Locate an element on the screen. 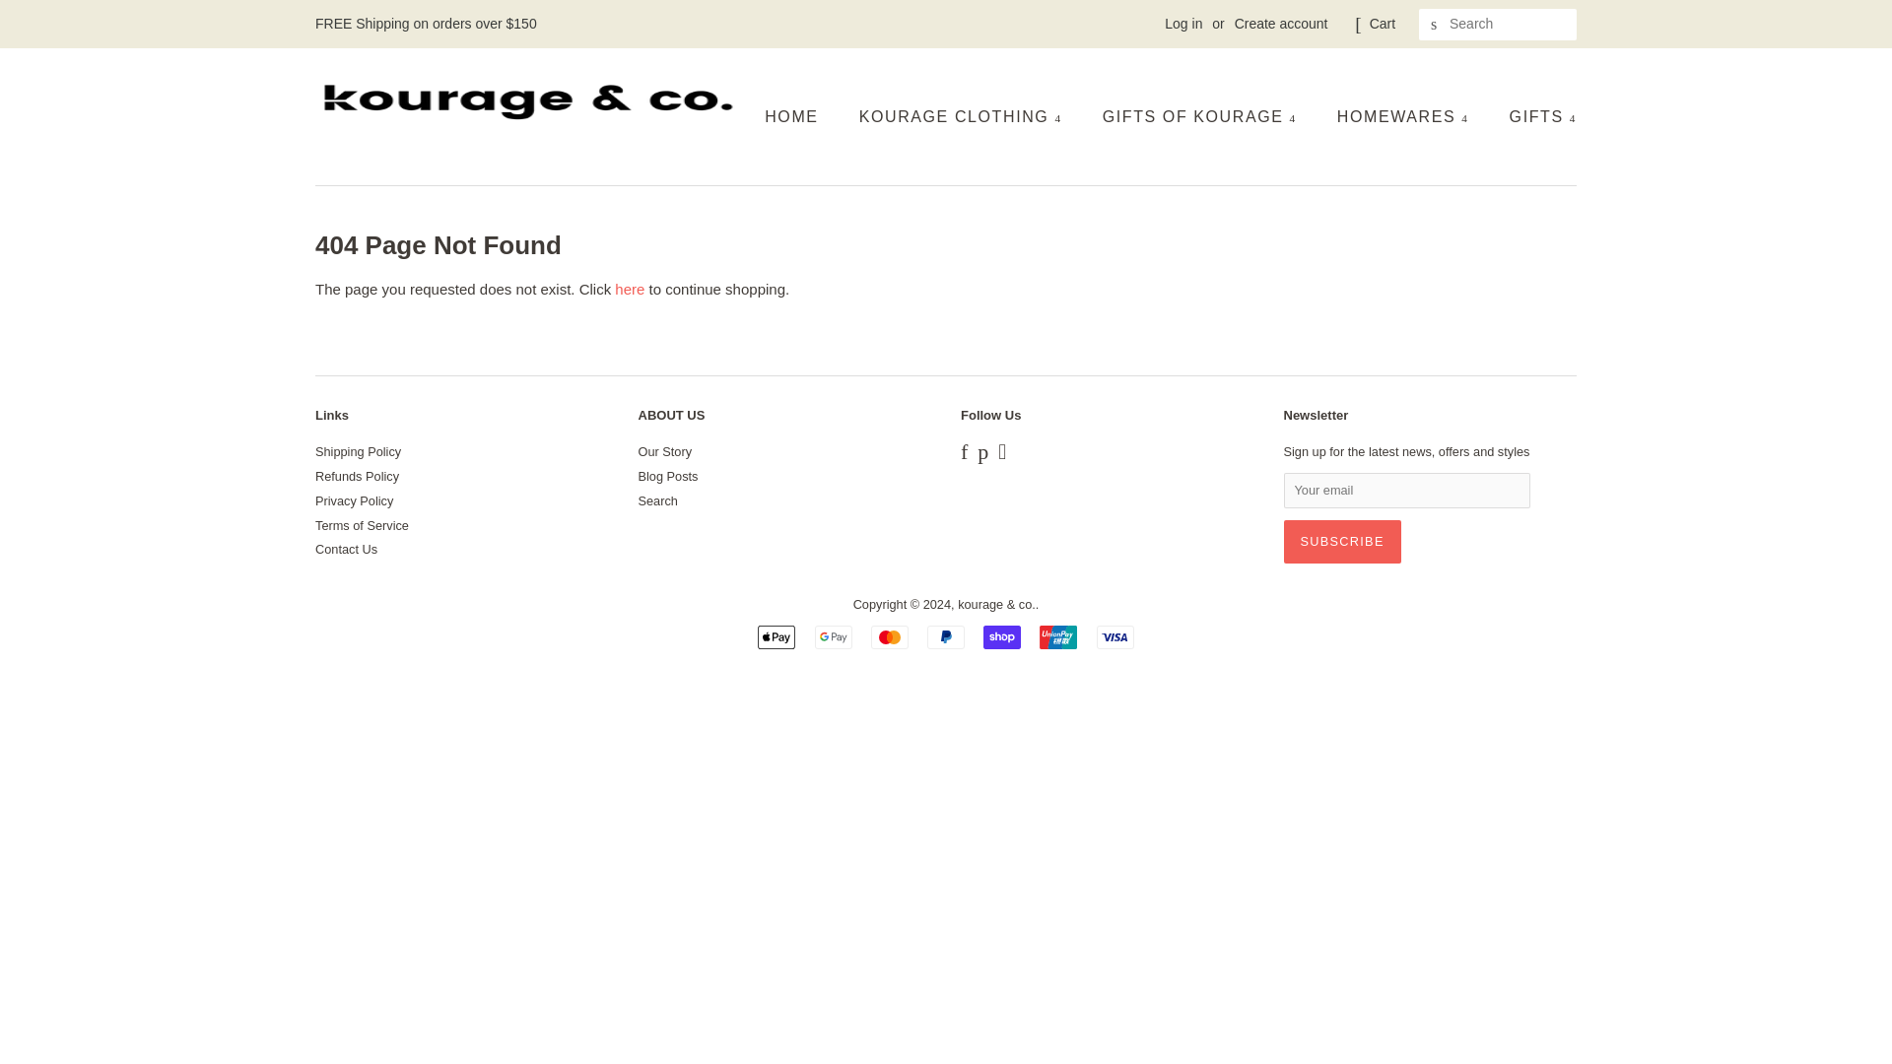  Subscribe is located at coordinates (1340, 542).